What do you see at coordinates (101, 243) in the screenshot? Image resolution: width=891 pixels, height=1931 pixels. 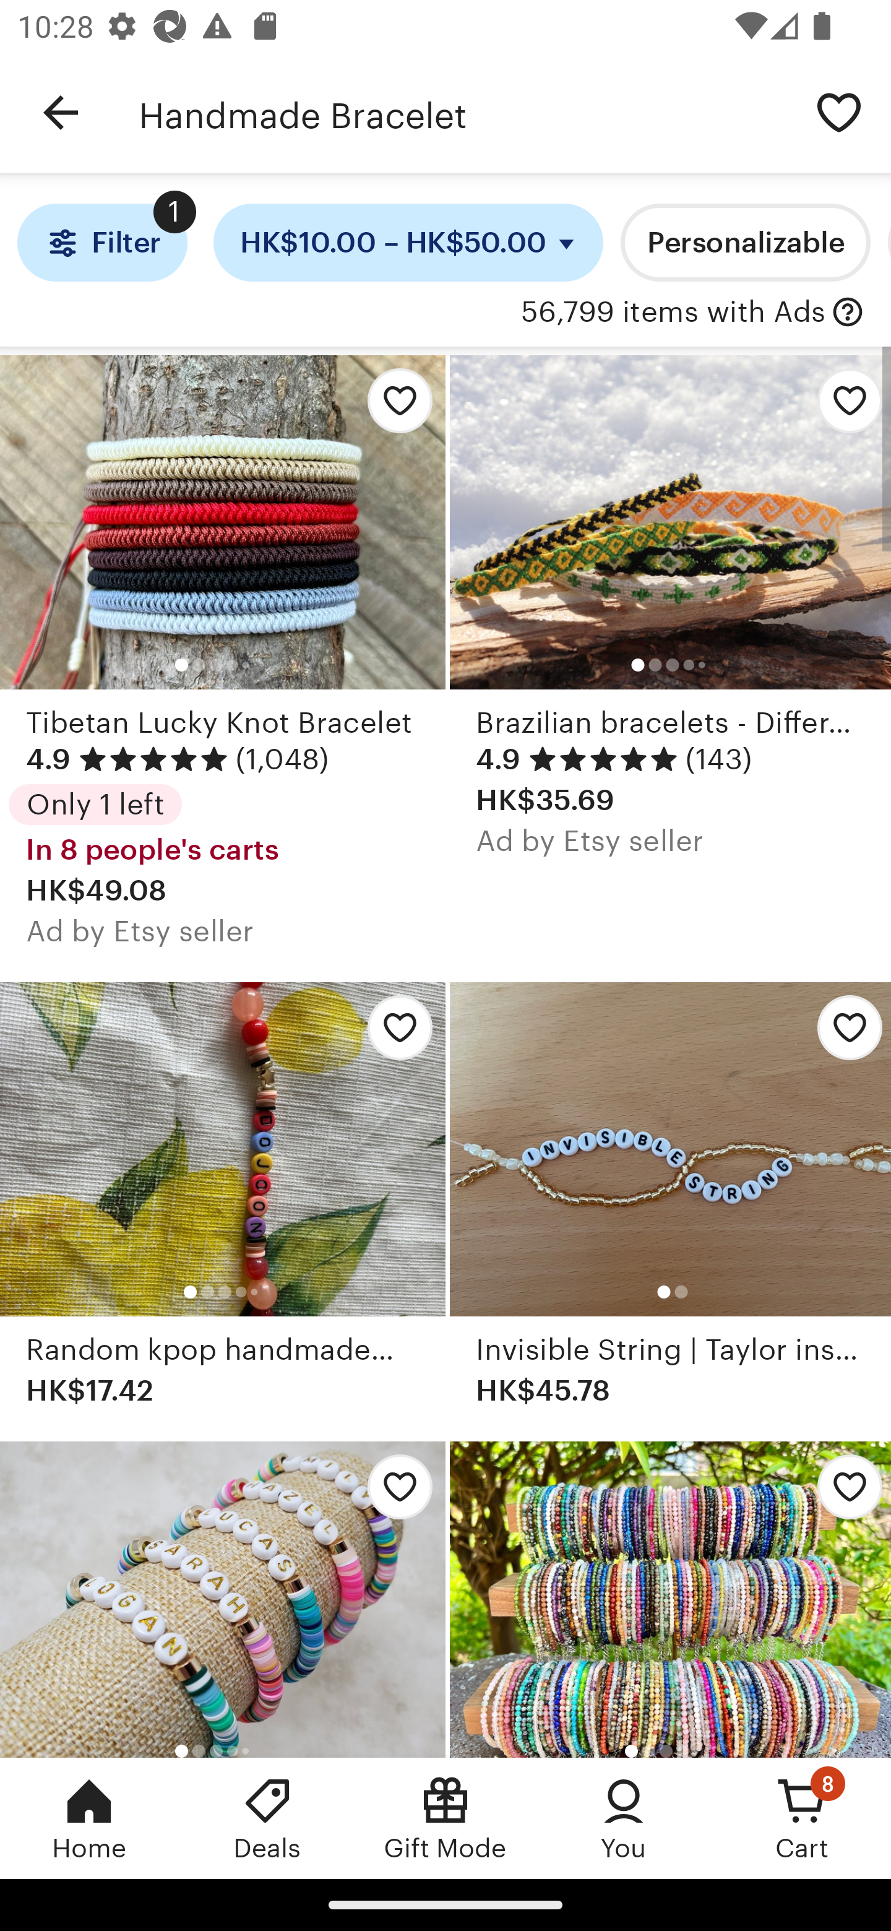 I see `Filter` at bounding box center [101, 243].